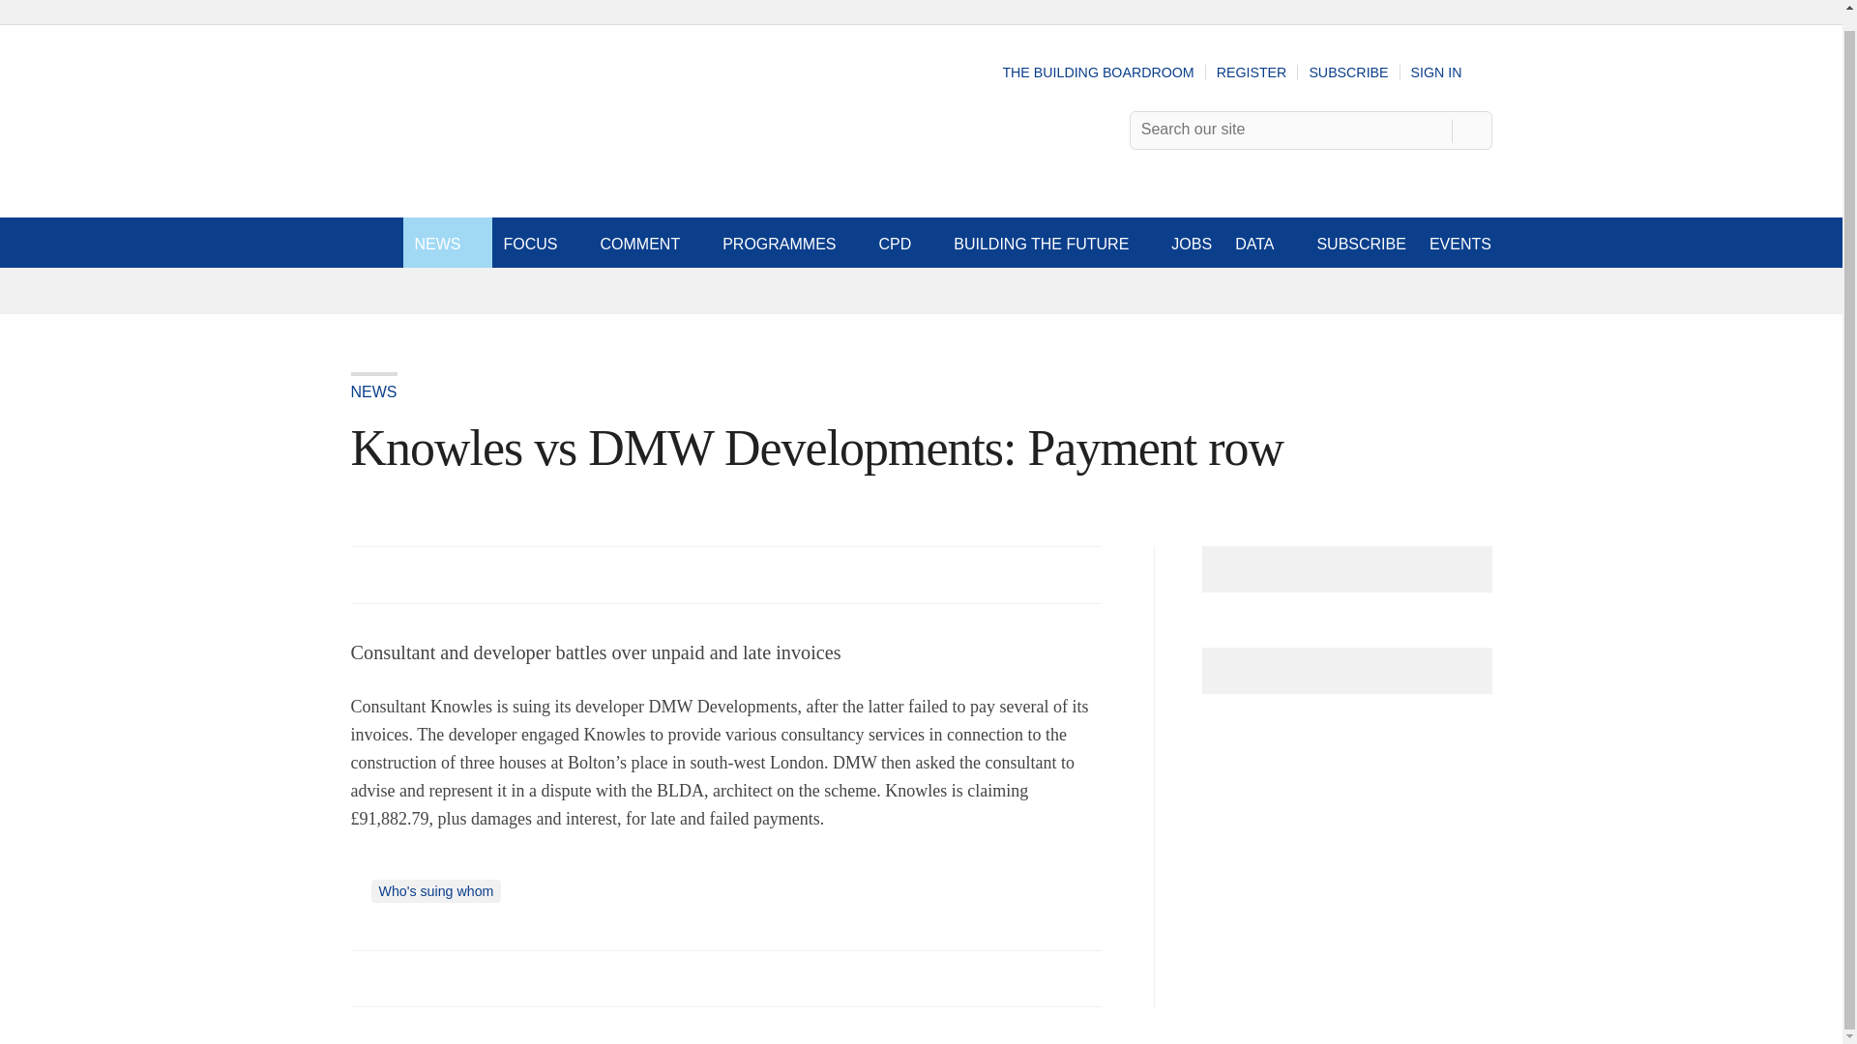  Describe the element at coordinates (1471, 130) in the screenshot. I see `SEARCH` at that location.